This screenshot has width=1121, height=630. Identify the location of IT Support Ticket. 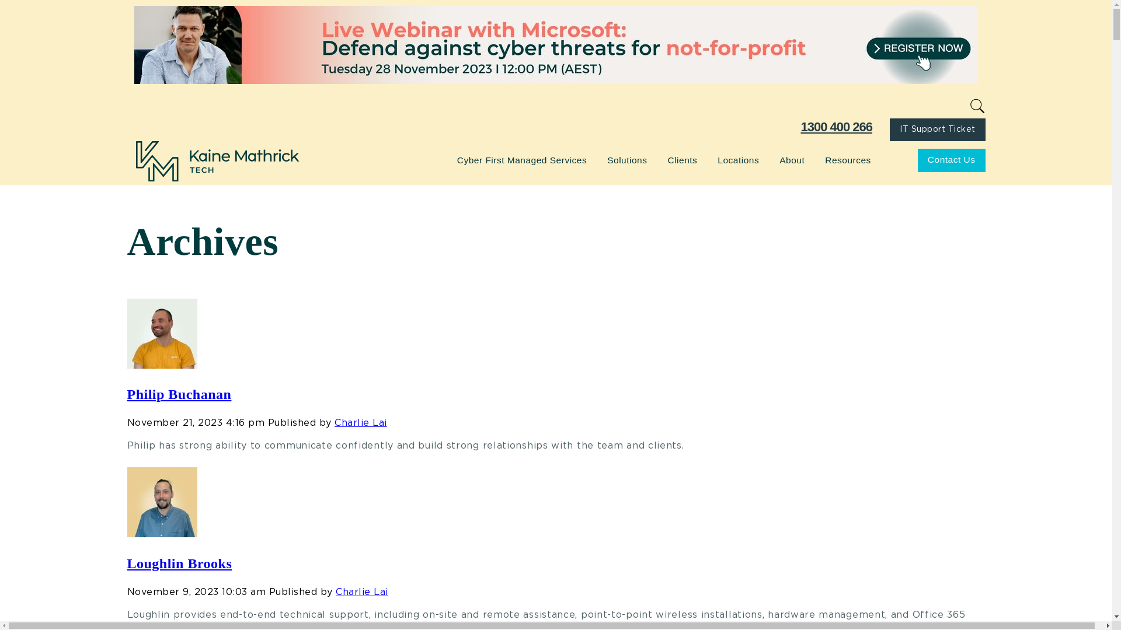
(938, 130).